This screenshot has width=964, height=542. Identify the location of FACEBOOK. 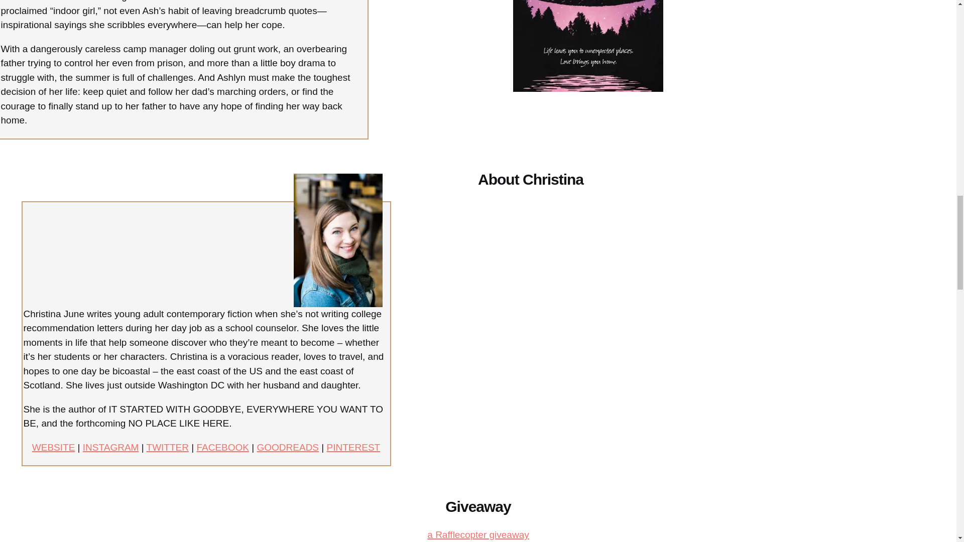
(222, 447).